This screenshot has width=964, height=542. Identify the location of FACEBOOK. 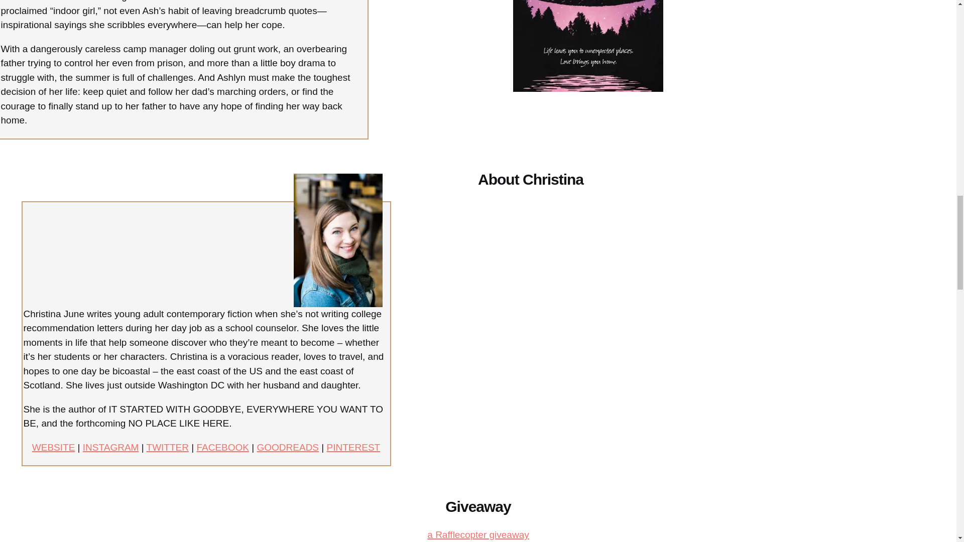
(222, 447).